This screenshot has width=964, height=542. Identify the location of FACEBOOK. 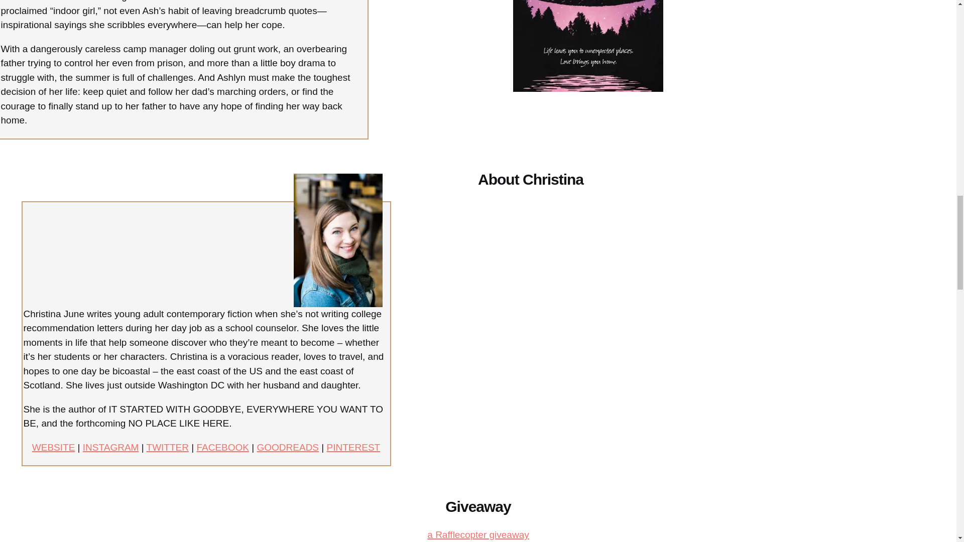
(222, 447).